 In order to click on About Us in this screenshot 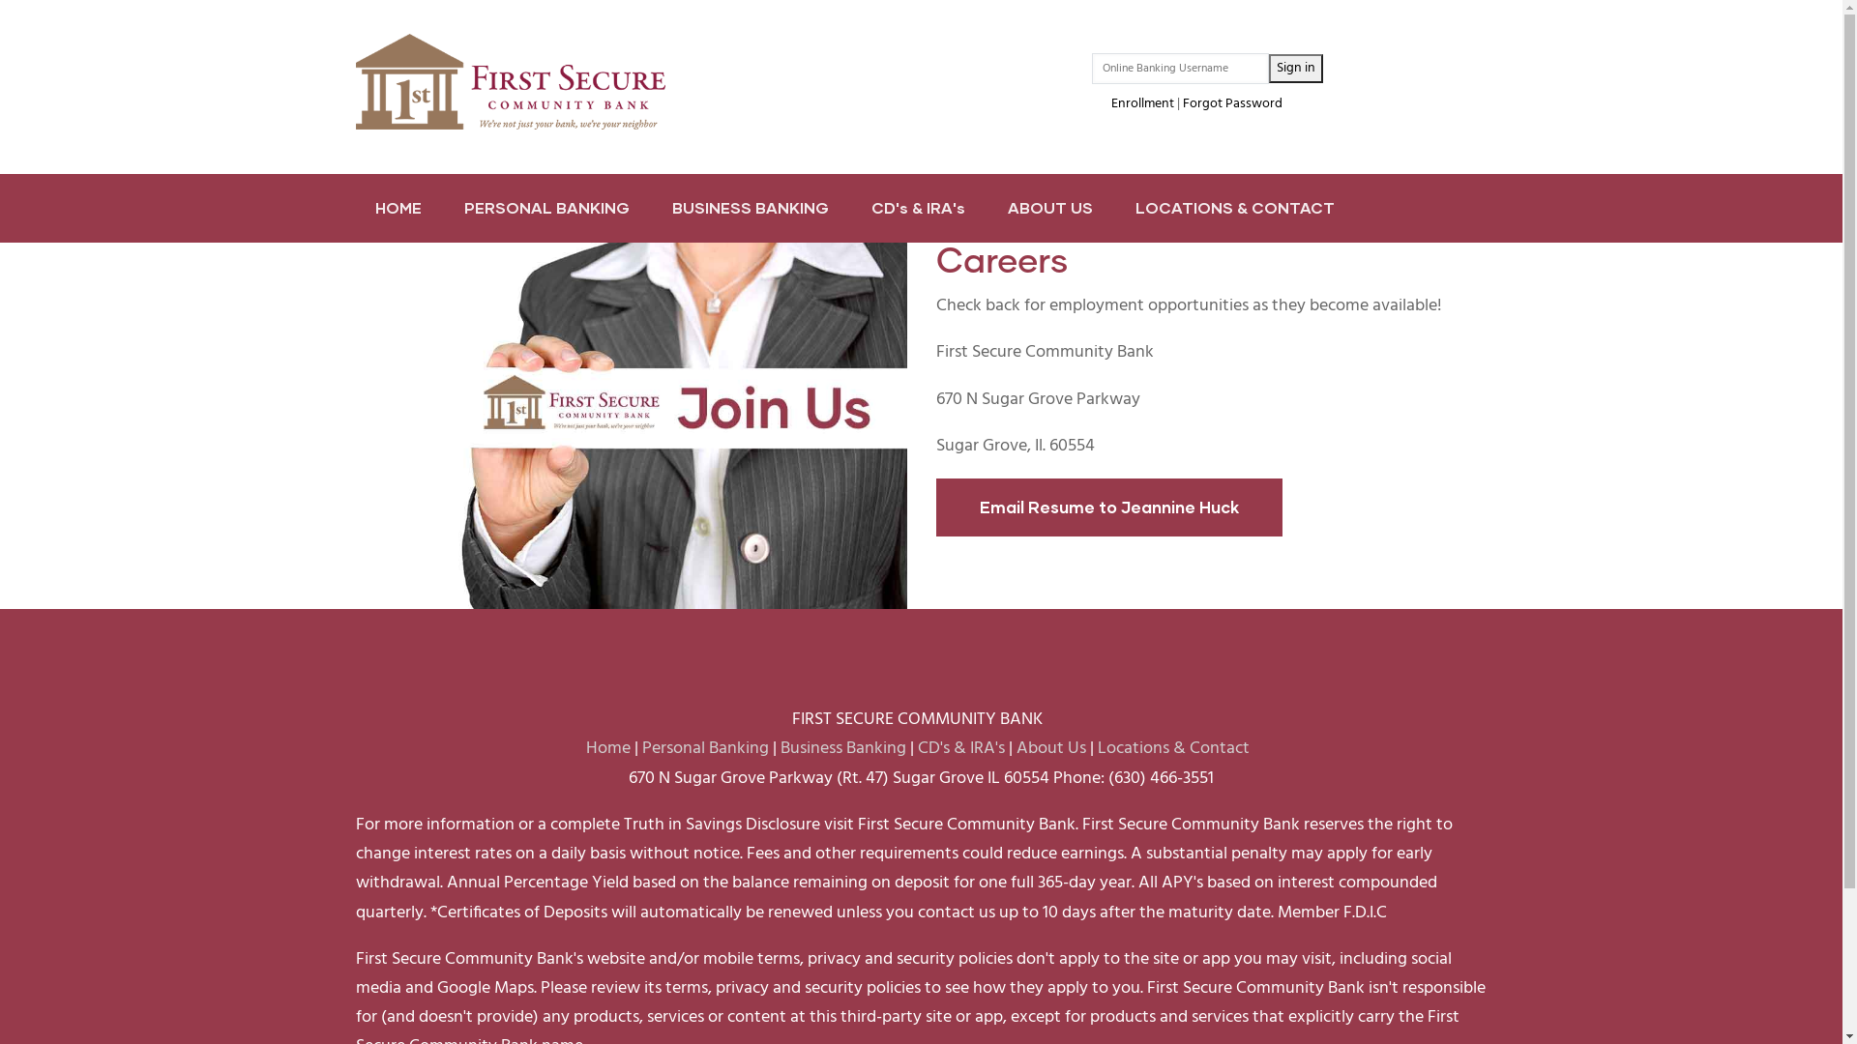, I will do `click(1050, 748)`.